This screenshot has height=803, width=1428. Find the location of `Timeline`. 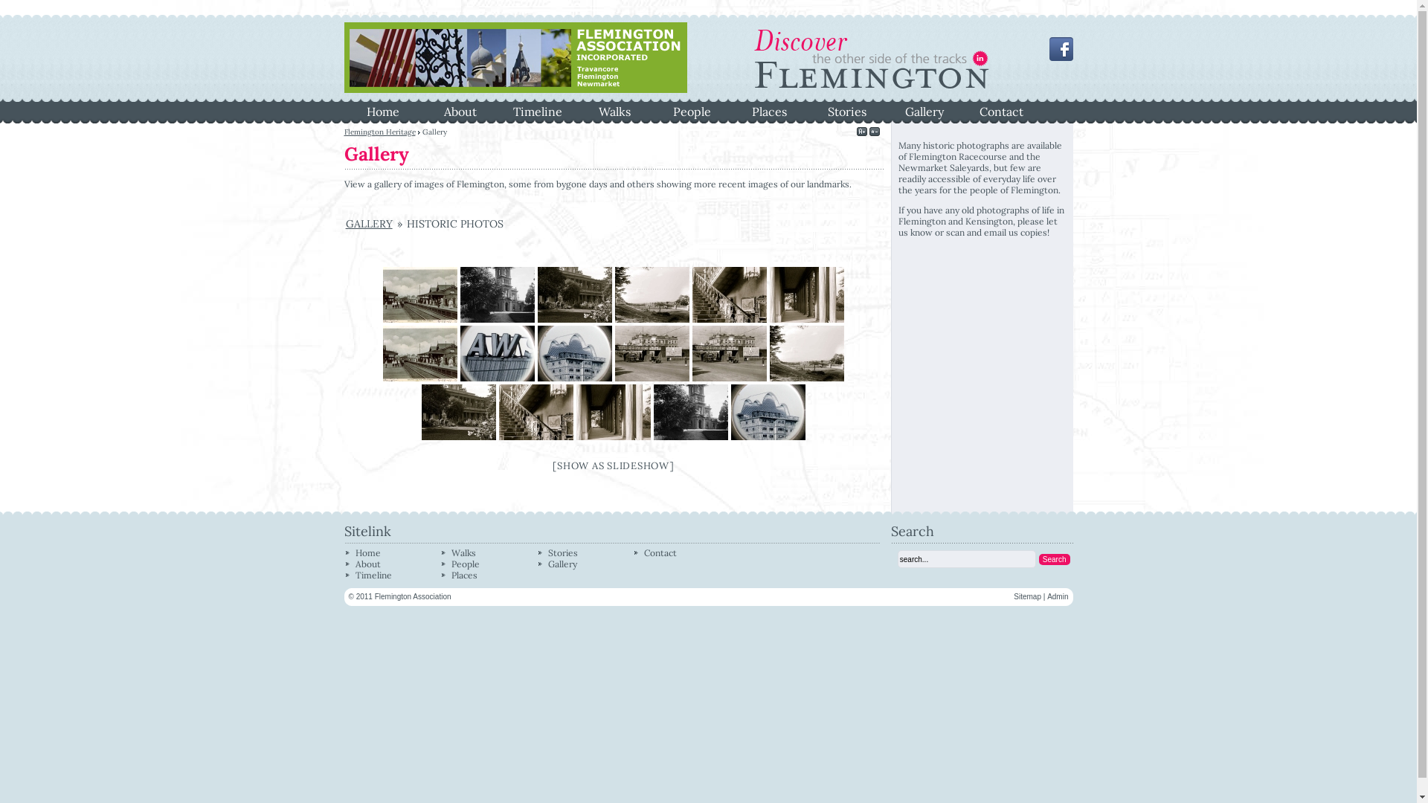

Timeline is located at coordinates (373, 575).